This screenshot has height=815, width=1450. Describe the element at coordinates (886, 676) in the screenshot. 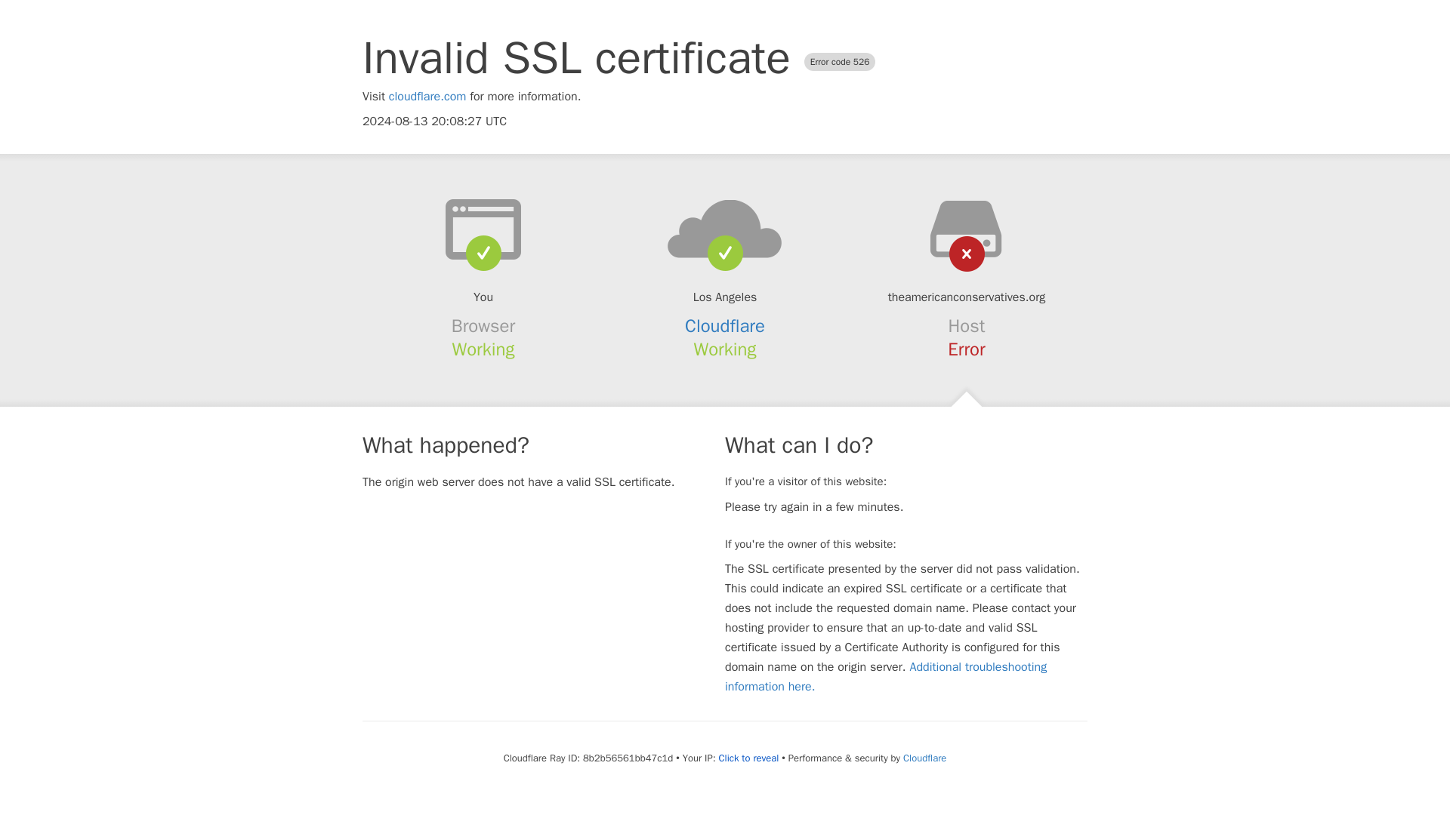

I see `Additional troubleshooting information here.` at that location.